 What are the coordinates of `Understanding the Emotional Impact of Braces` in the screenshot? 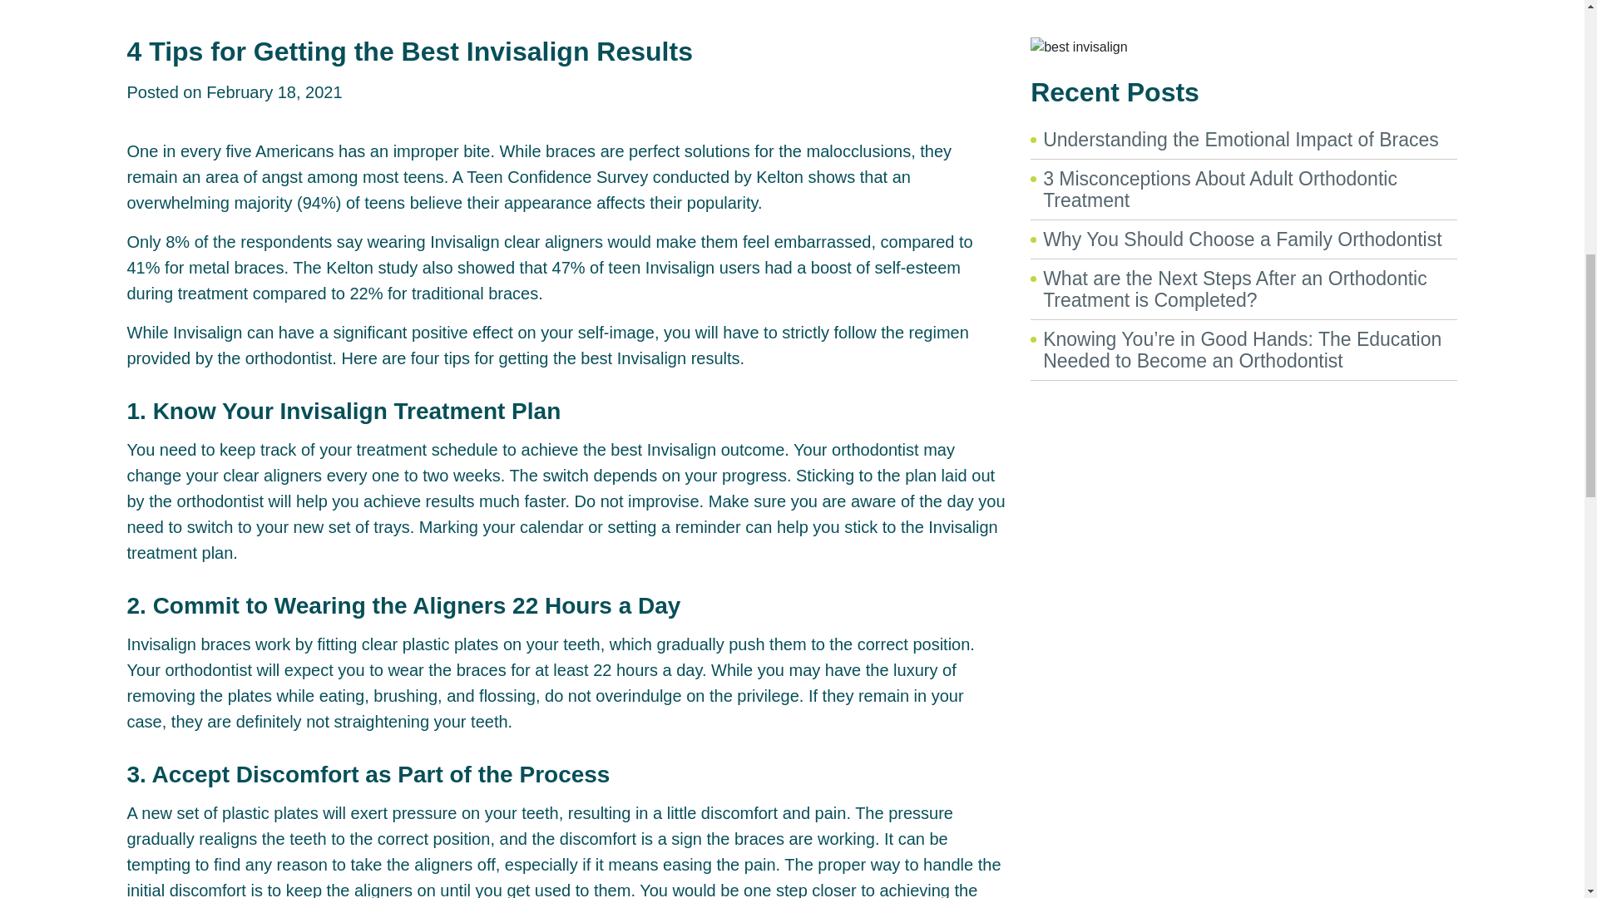 It's located at (1240, 140).